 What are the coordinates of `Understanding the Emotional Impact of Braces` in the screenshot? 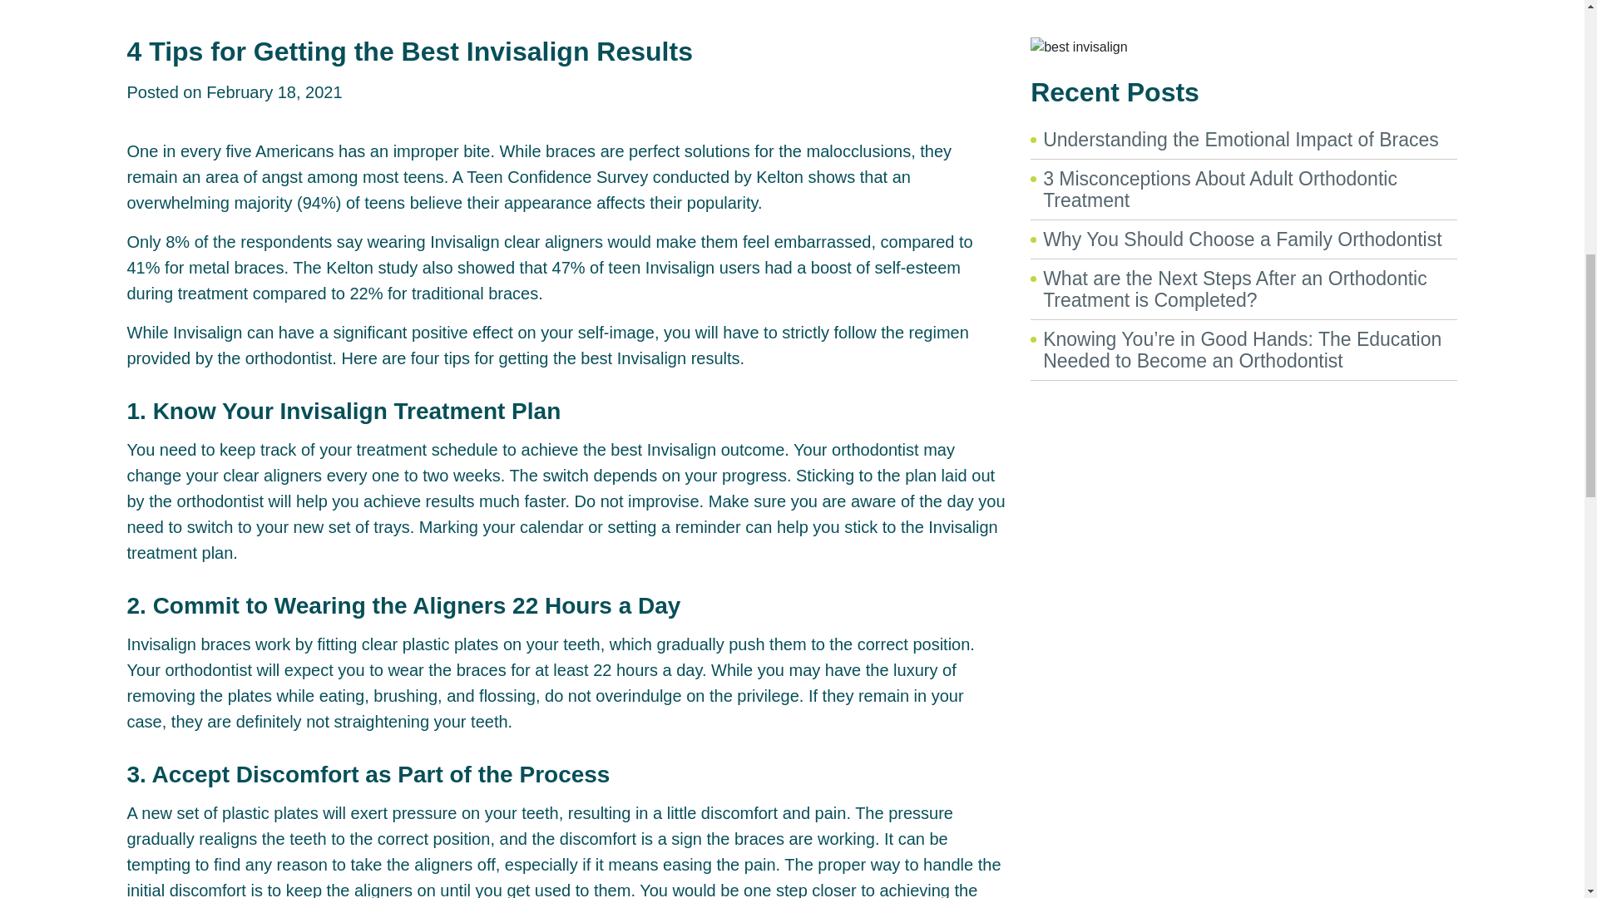 It's located at (1240, 140).